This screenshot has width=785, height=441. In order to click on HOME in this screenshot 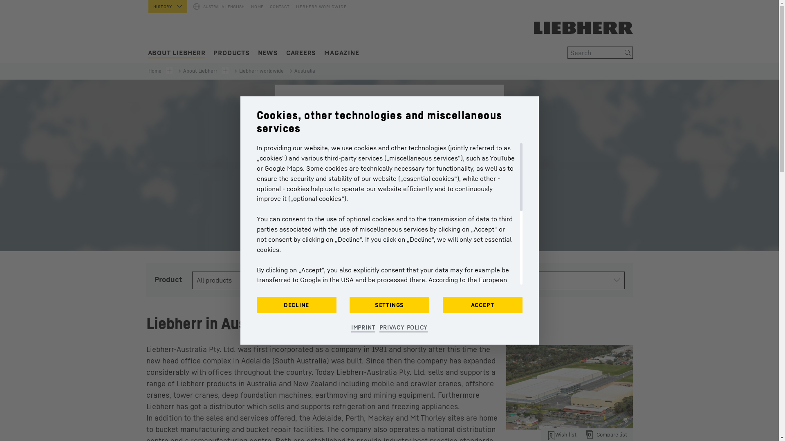, I will do `click(256, 5)`.